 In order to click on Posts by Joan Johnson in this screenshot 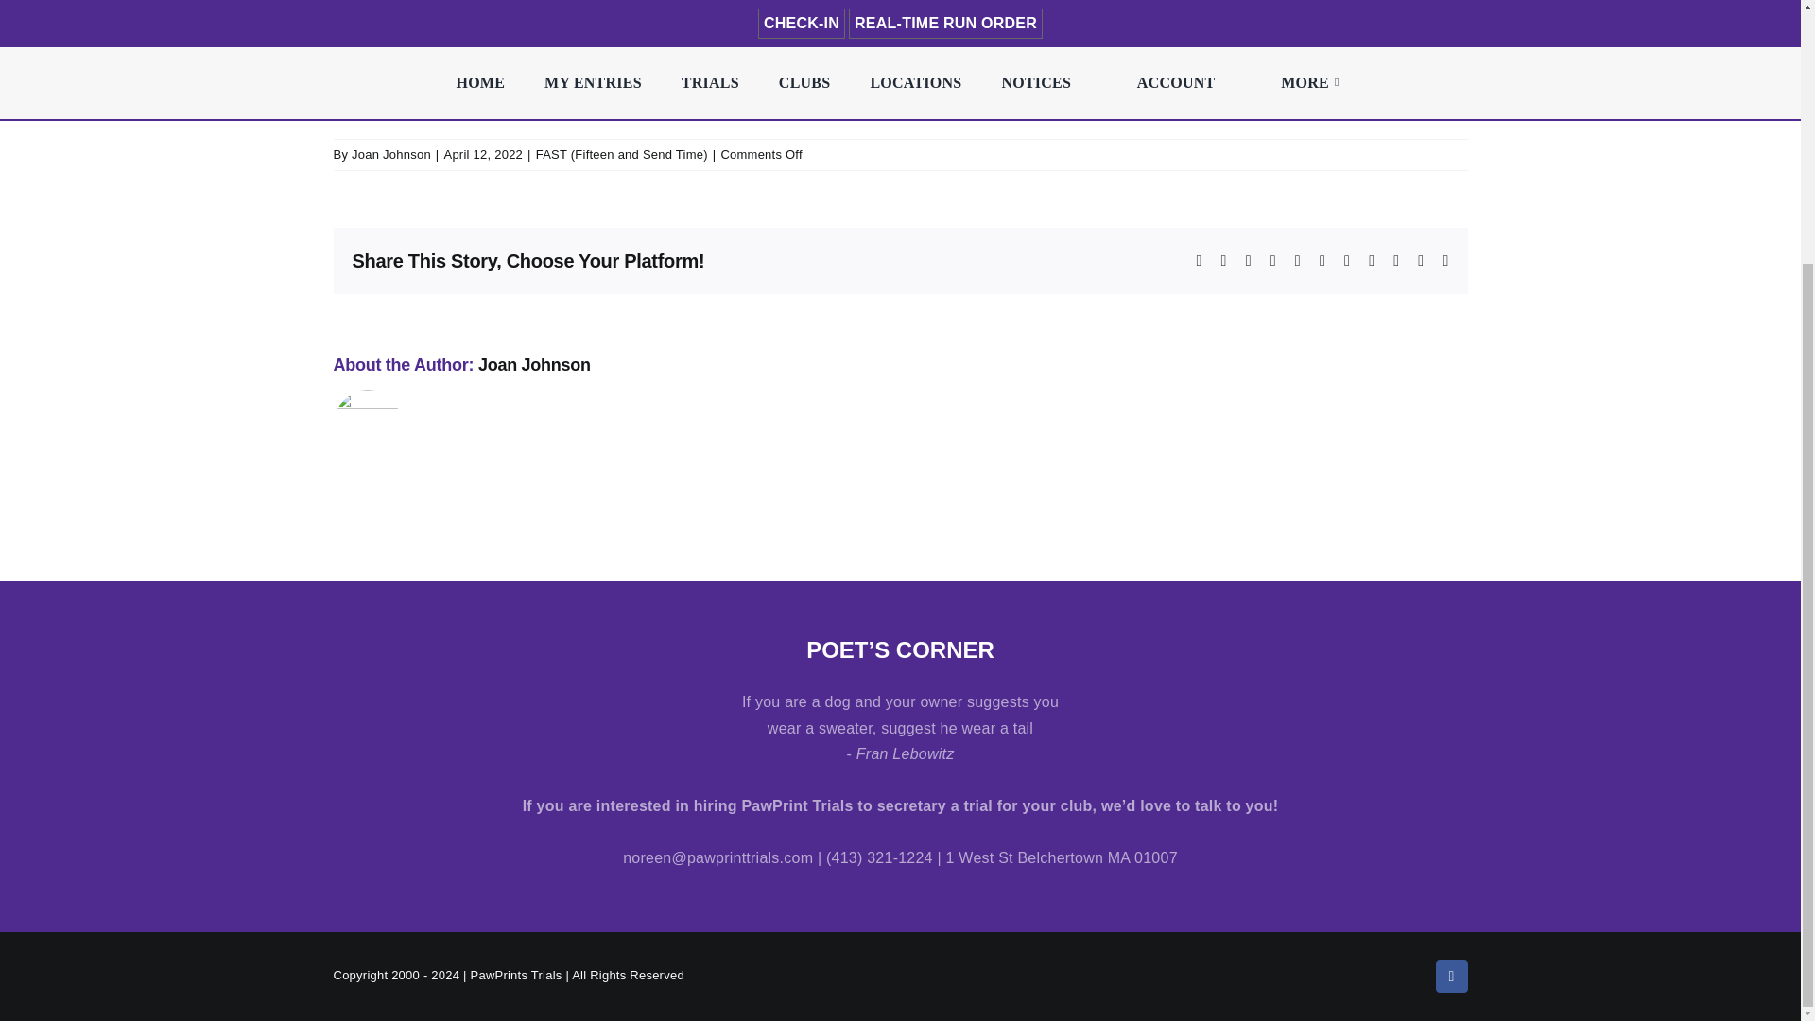, I will do `click(535, 365)`.